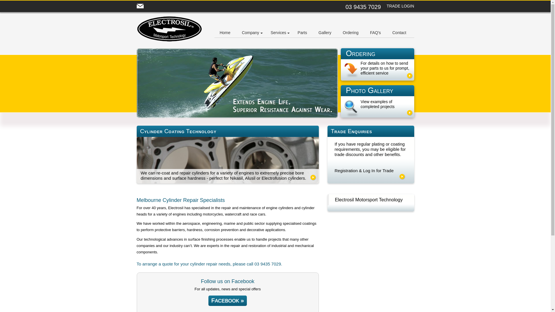  I want to click on Registration & Log In for Trade, so click(364, 170).